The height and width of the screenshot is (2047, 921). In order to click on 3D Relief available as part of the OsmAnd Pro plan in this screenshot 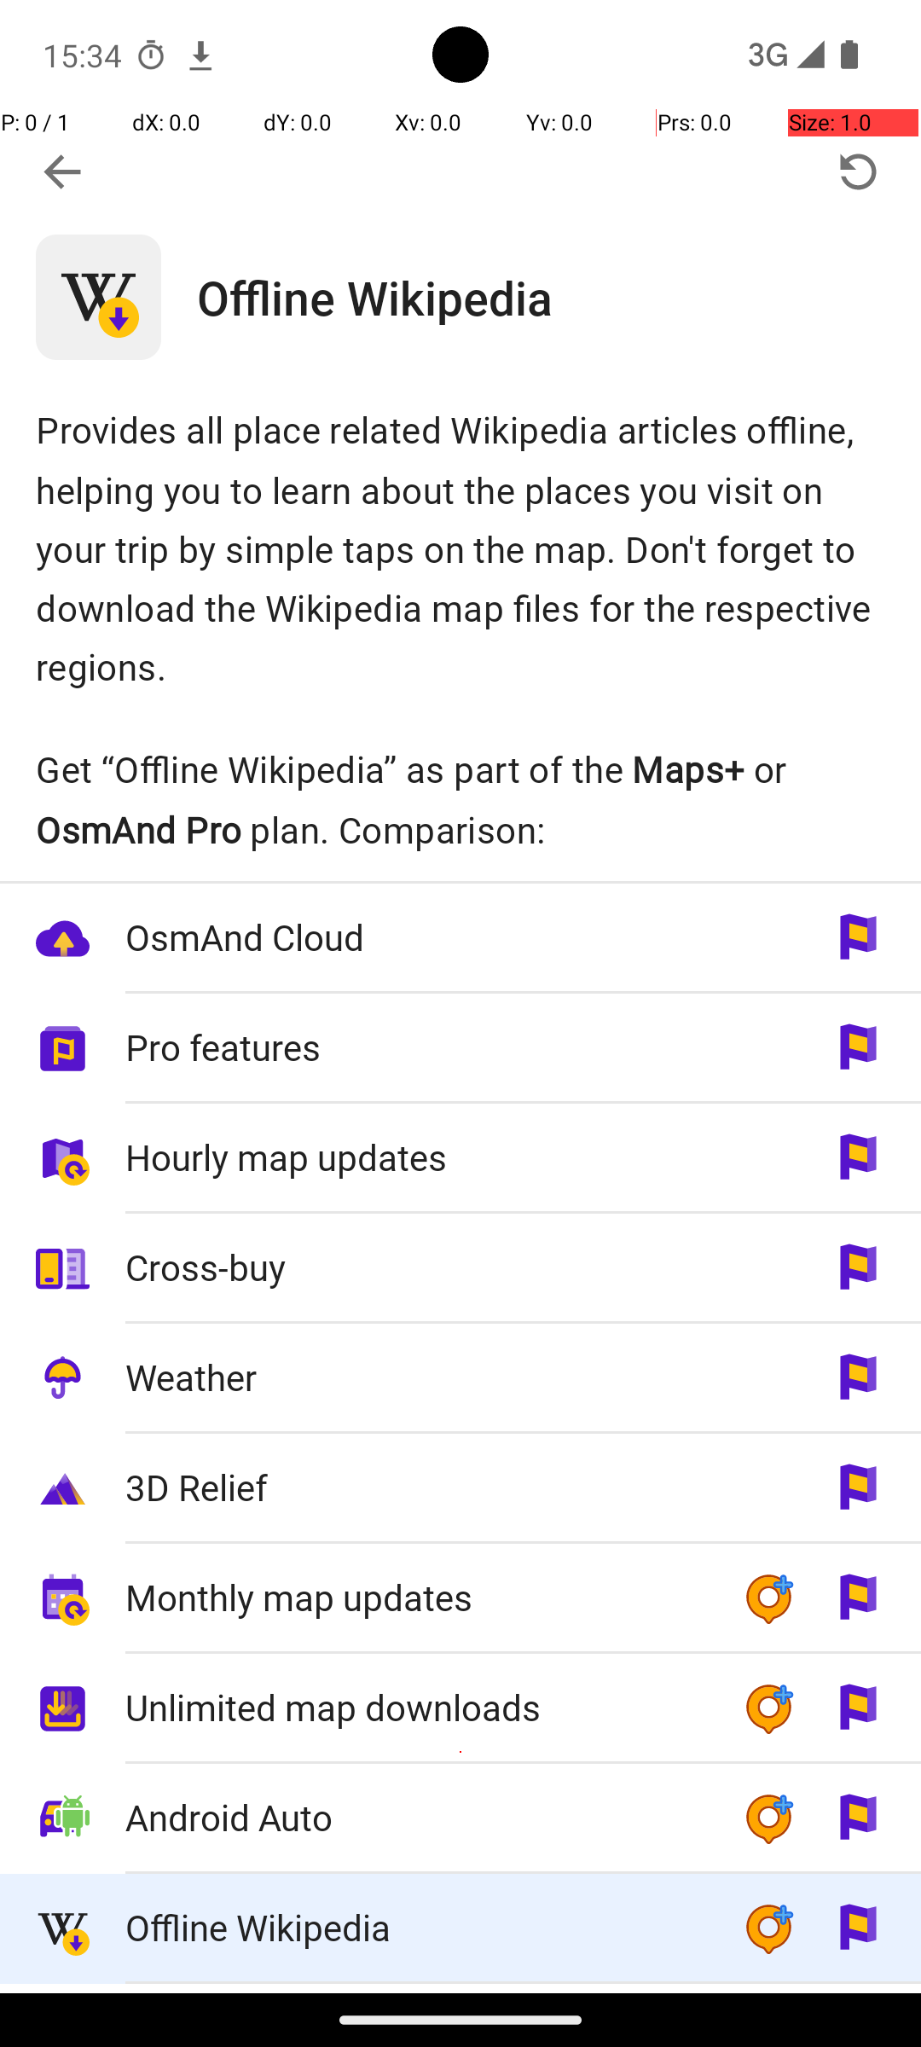, I will do `click(460, 1489)`.